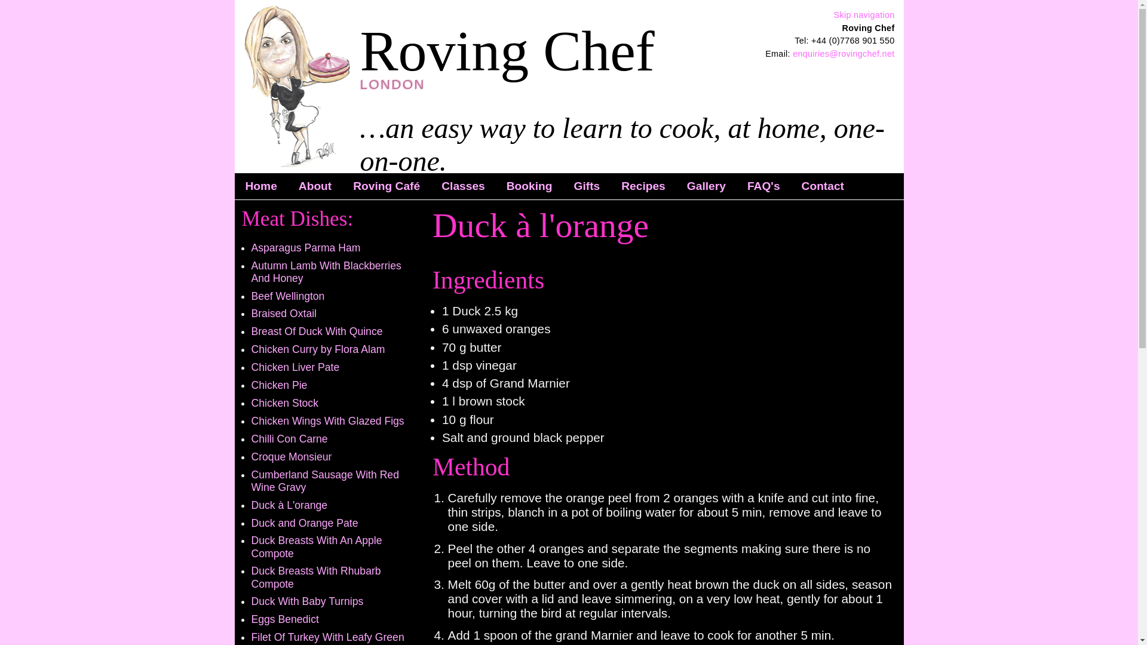 The width and height of the screenshot is (1147, 645). I want to click on Duck Breasts With An Apple Compote, so click(317, 547).